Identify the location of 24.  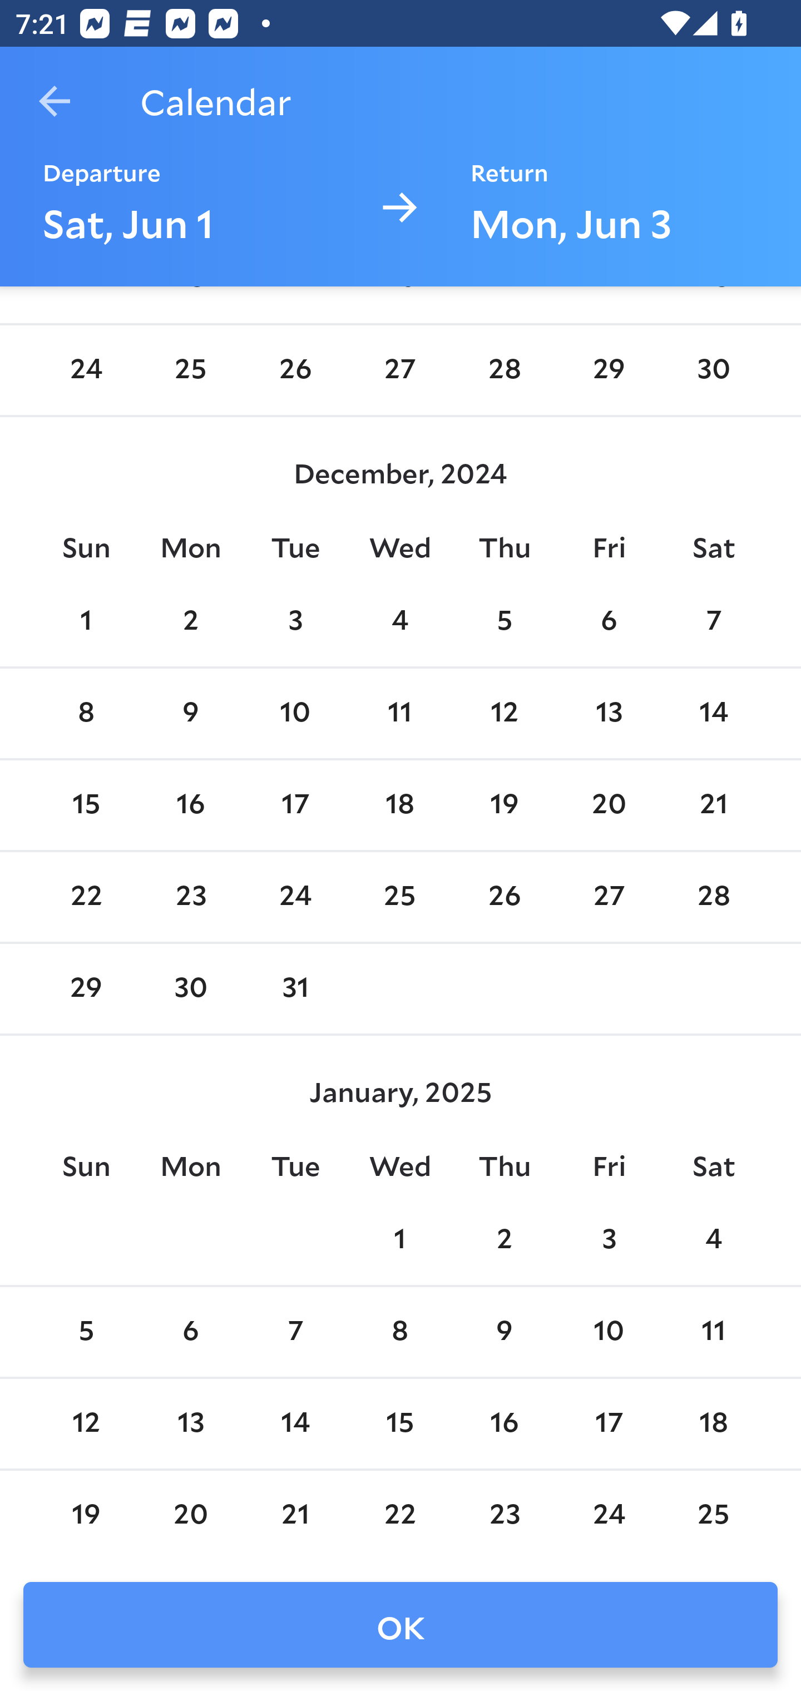
(295, 898).